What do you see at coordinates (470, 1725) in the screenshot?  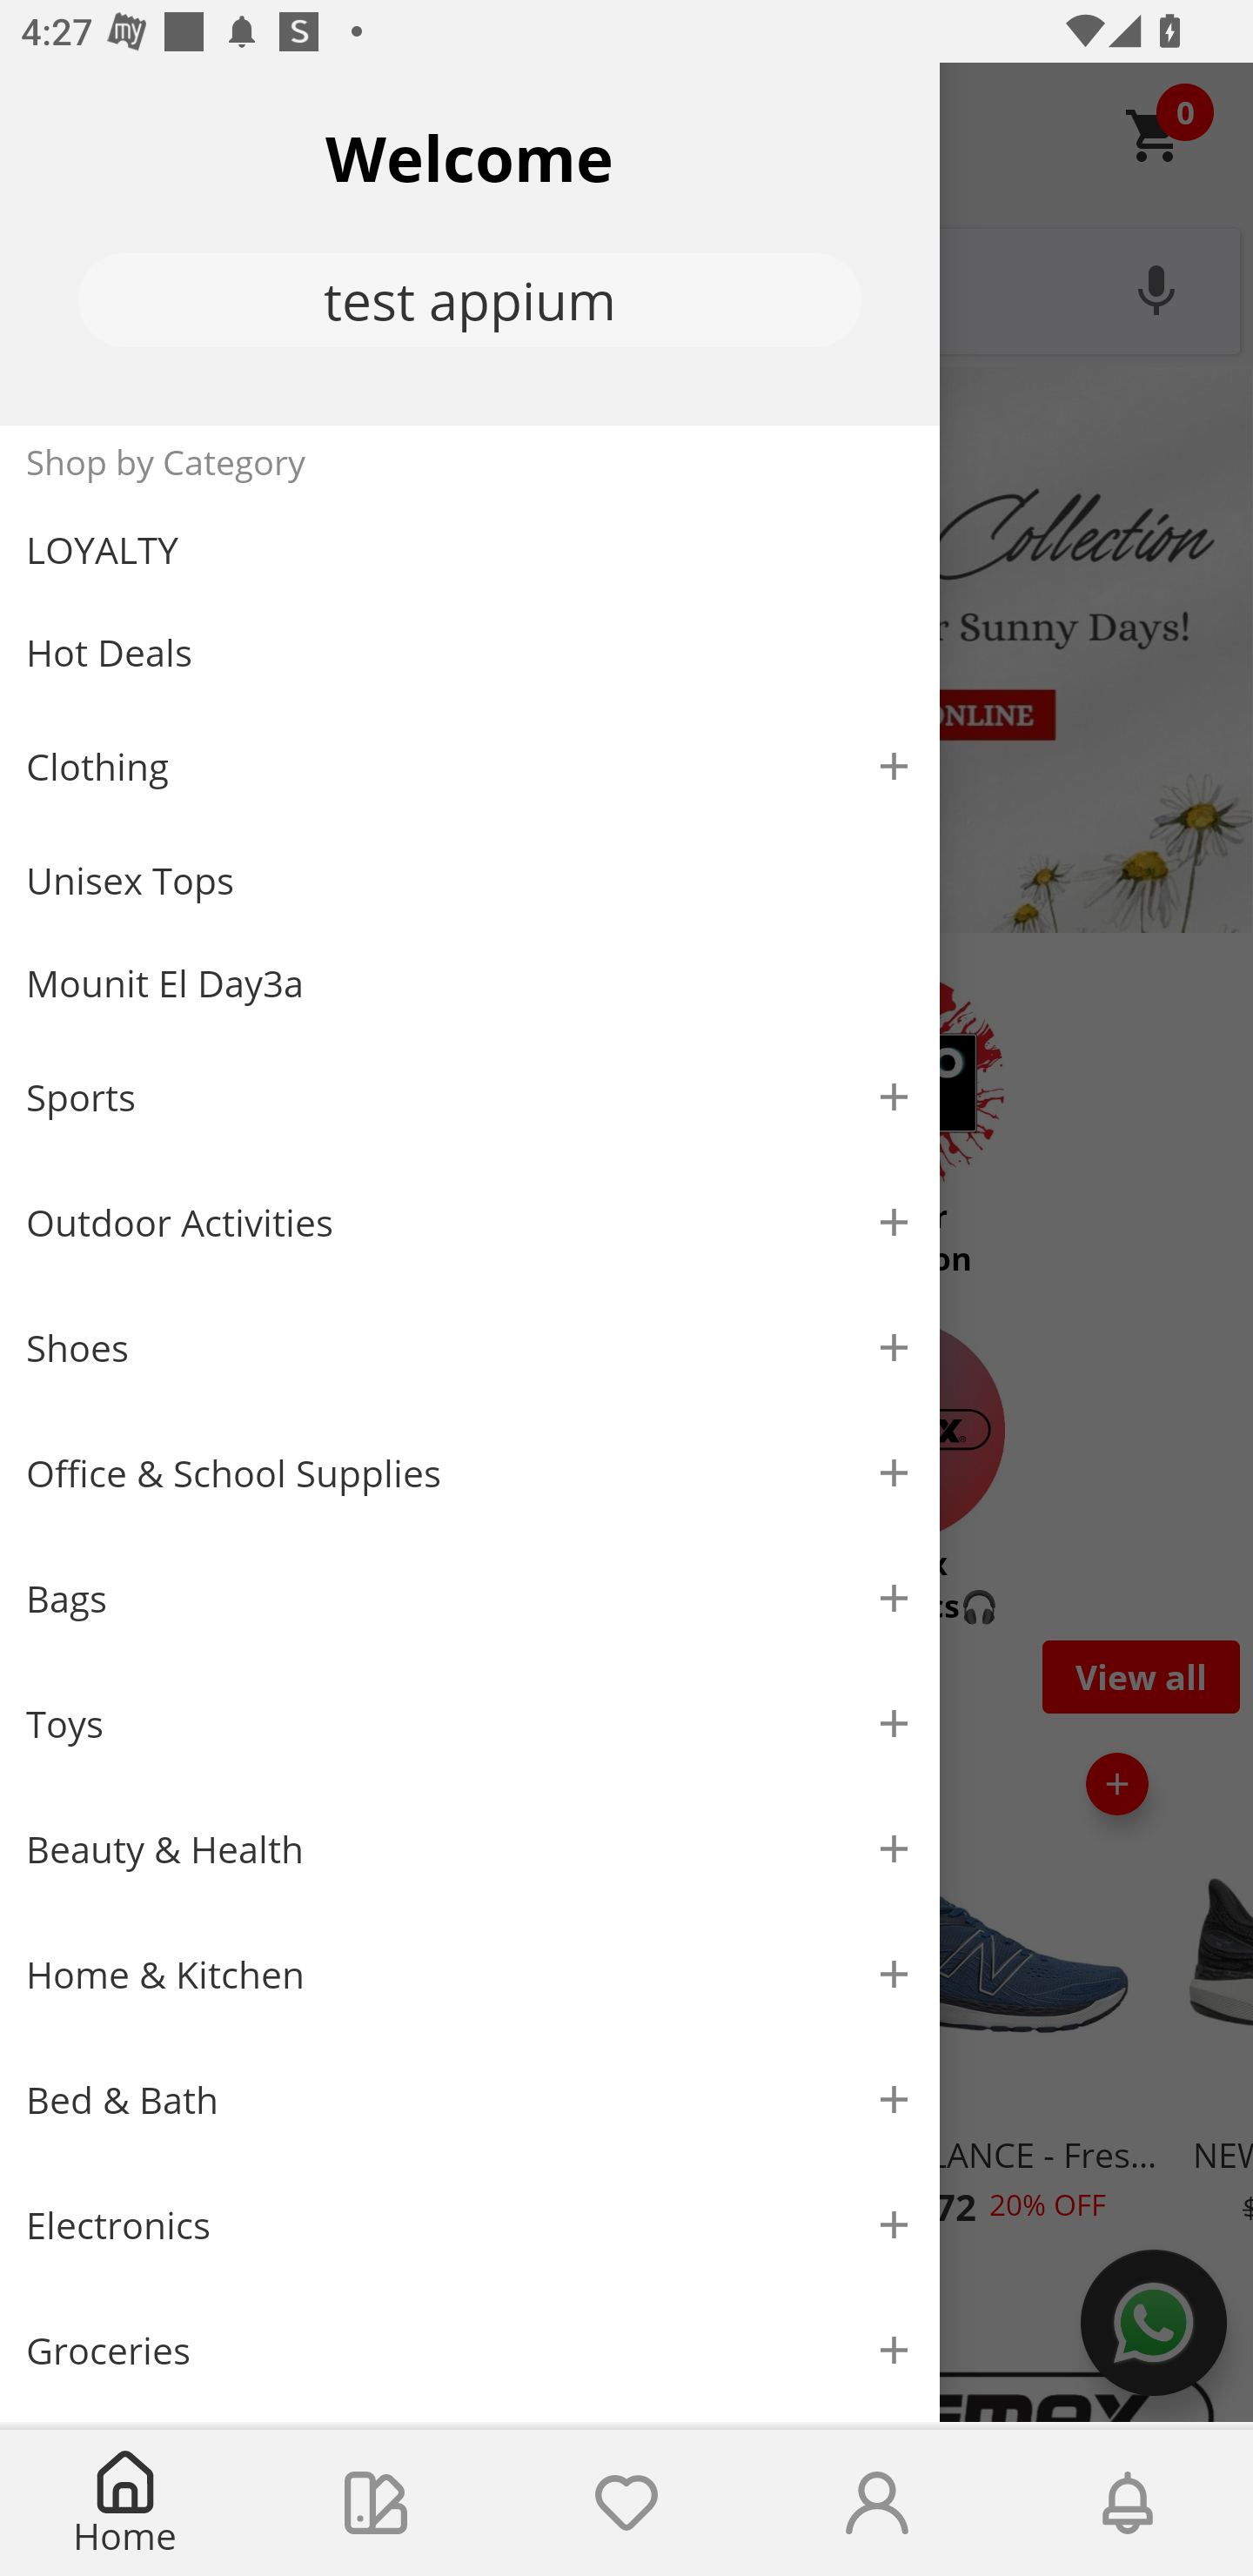 I see `Toys` at bounding box center [470, 1725].